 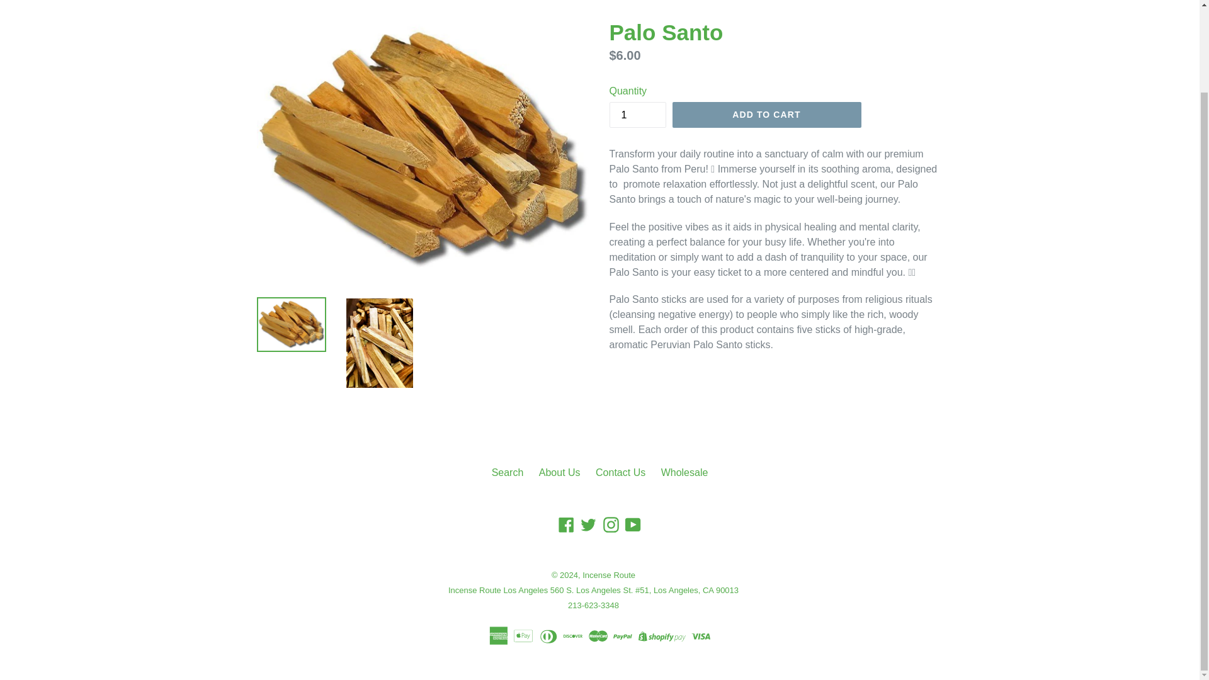 I want to click on Wholesale, so click(x=685, y=472).